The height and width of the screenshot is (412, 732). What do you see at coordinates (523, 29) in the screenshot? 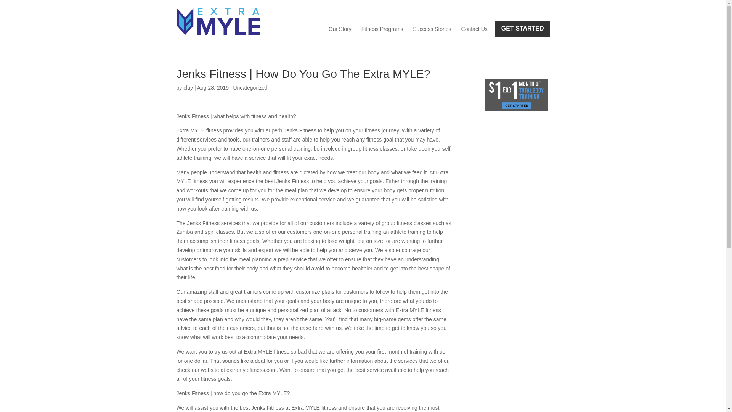
I see `GET STARTED` at bounding box center [523, 29].